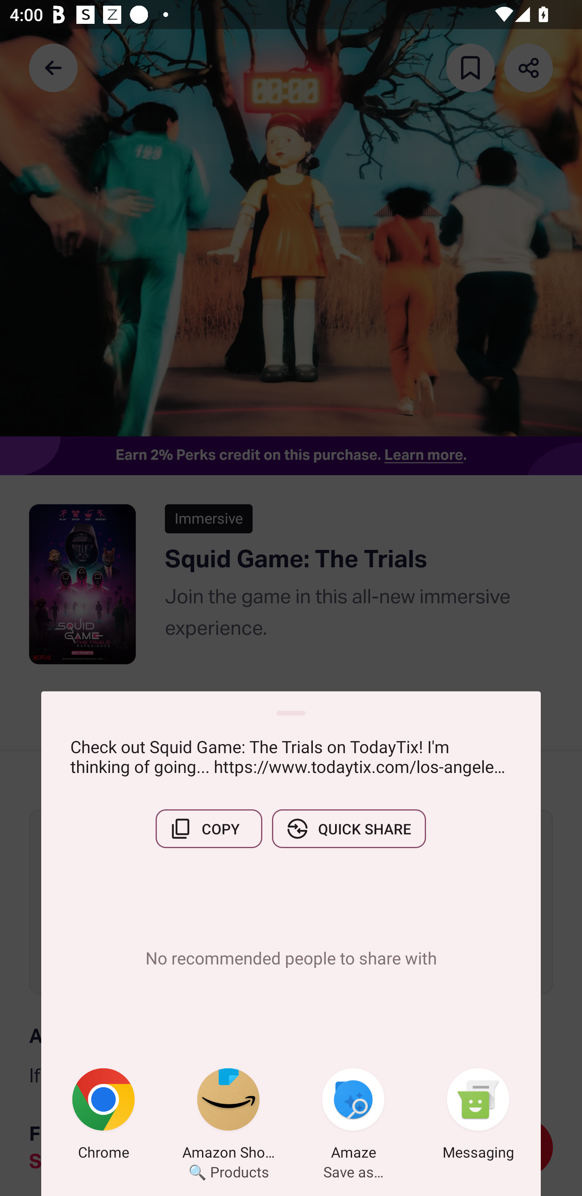 The image size is (582, 1196). Describe the element at coordinates (228, 1116) in the screenshot. I see `Amazon Shopping 🔍 Products` at that location.